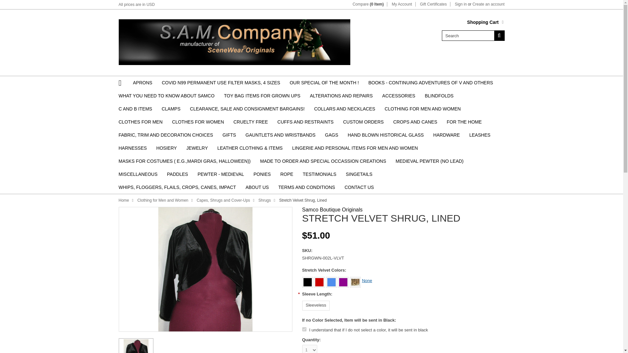 Image resolution: width=628 pixels, height=353 pixels. Describe the element at coordinates (402, 4) in the screenshot. I see `My Account` at that location.